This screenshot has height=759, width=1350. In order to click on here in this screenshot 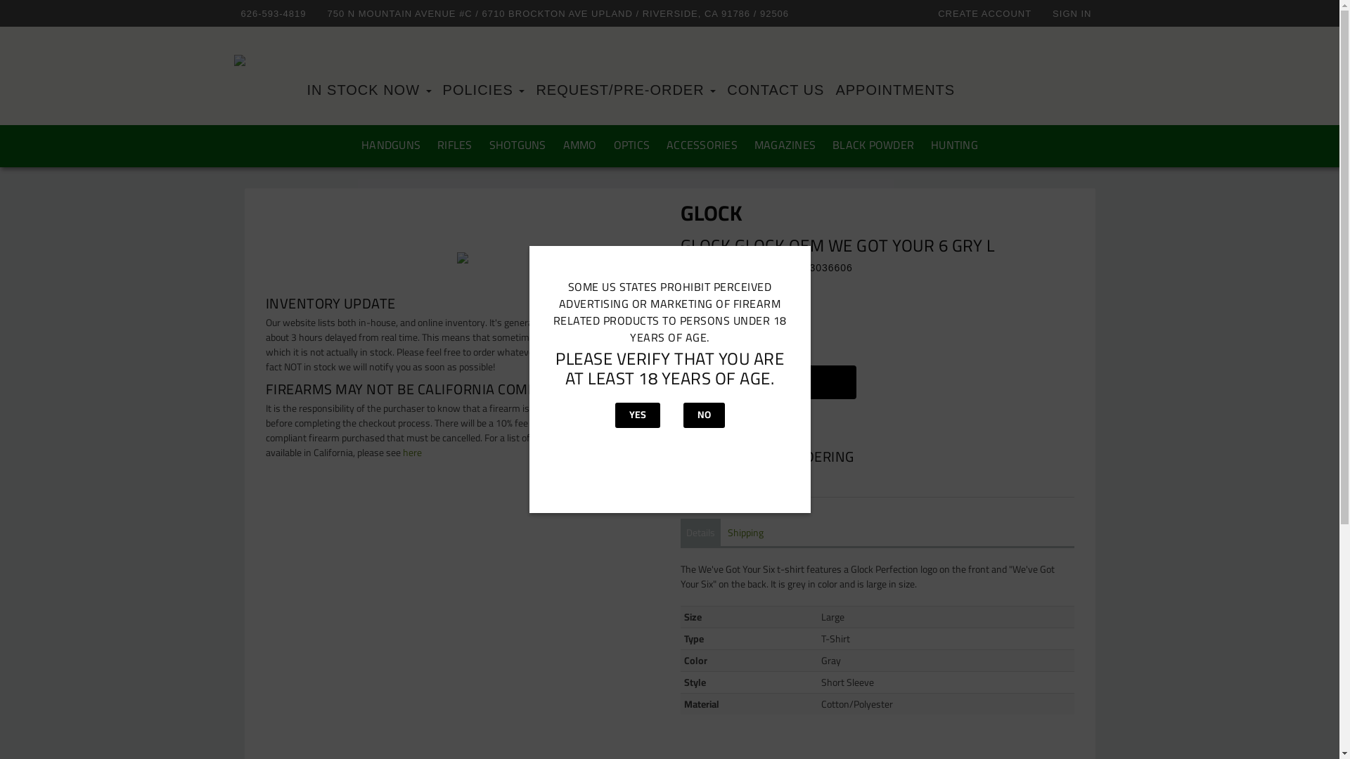, I will do `click(412, 453)`.